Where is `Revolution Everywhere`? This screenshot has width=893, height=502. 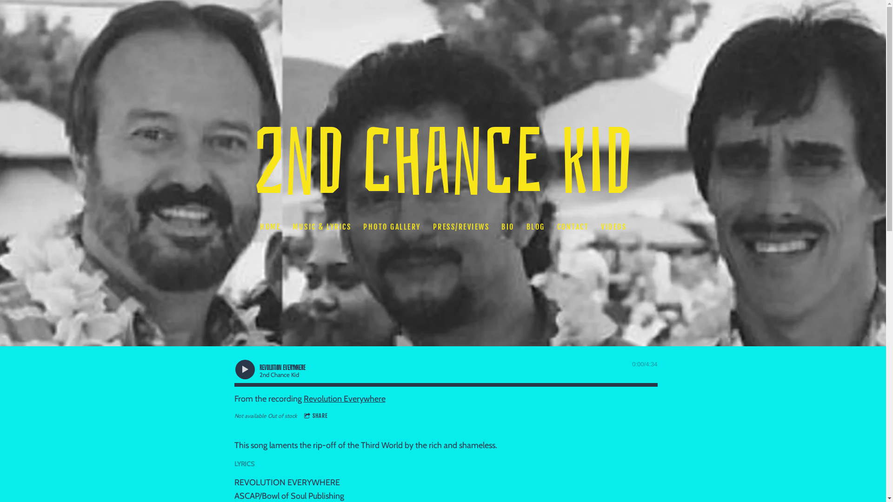
Revolution Everywhere is located at coordinates (344, 399).